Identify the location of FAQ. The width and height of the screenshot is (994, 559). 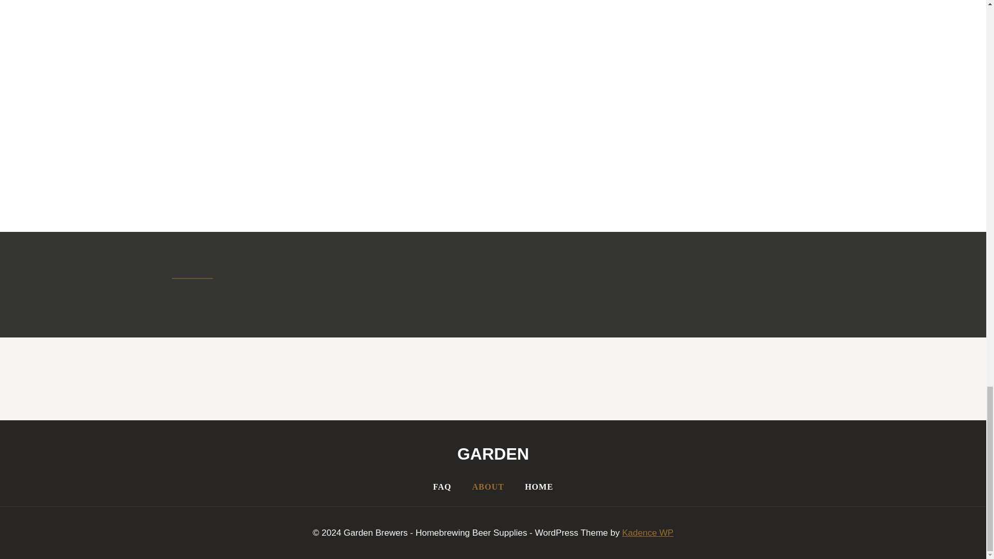
(442, 487).